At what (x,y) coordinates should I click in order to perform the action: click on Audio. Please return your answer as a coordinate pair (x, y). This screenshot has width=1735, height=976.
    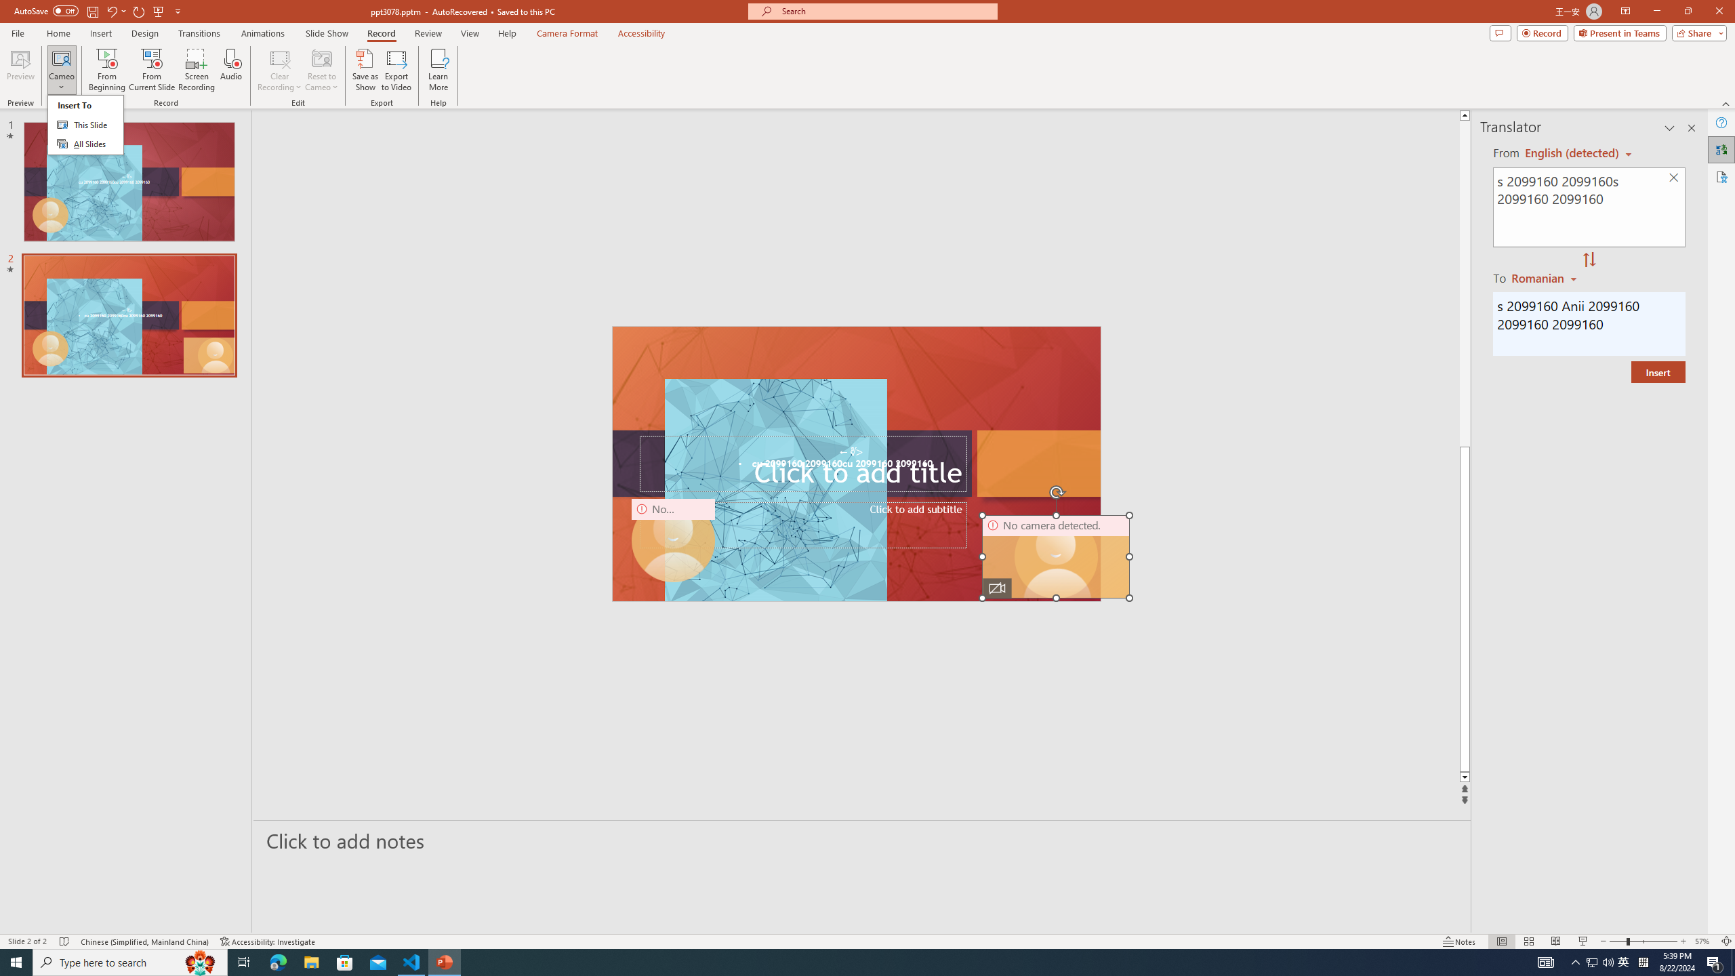
    Looking at the image, I should click on (230, 70).